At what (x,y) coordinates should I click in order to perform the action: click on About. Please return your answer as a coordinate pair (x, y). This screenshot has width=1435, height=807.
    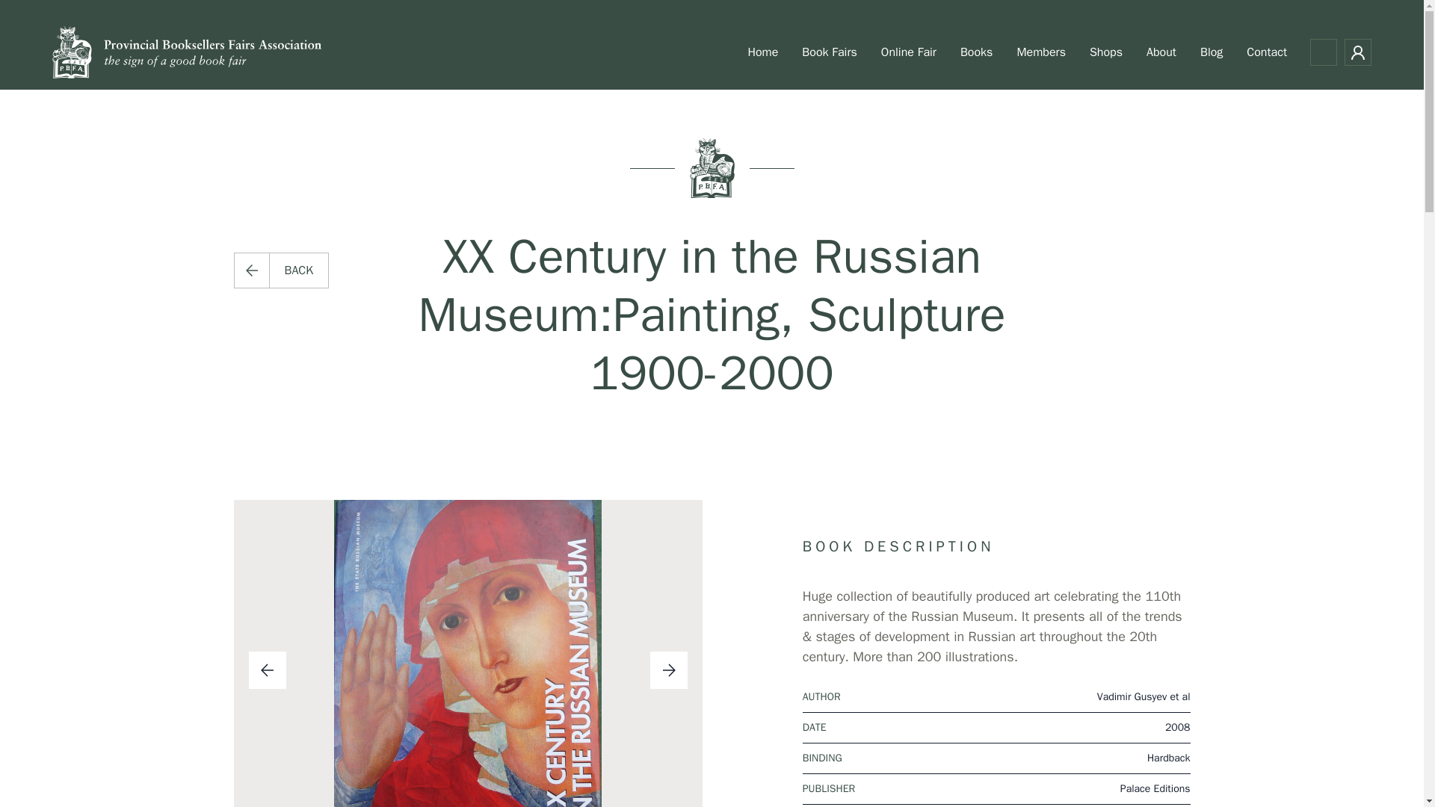
    Looking at the image, I should click on (1161, 52).